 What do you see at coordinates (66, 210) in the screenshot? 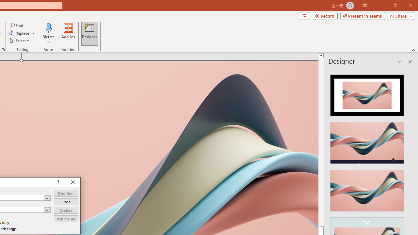
I see `Replace` at bounding box center [66, 210].